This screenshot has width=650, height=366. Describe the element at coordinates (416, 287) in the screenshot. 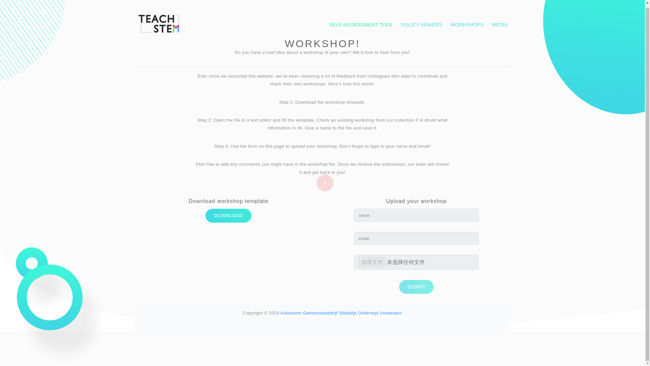

I see `submit` at that location.